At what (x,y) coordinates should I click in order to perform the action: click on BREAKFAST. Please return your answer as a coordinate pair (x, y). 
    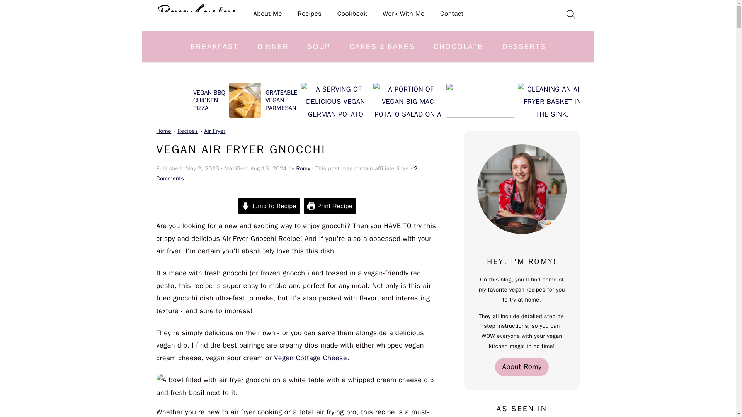
    Looking at the image, I should click on (214, 46).